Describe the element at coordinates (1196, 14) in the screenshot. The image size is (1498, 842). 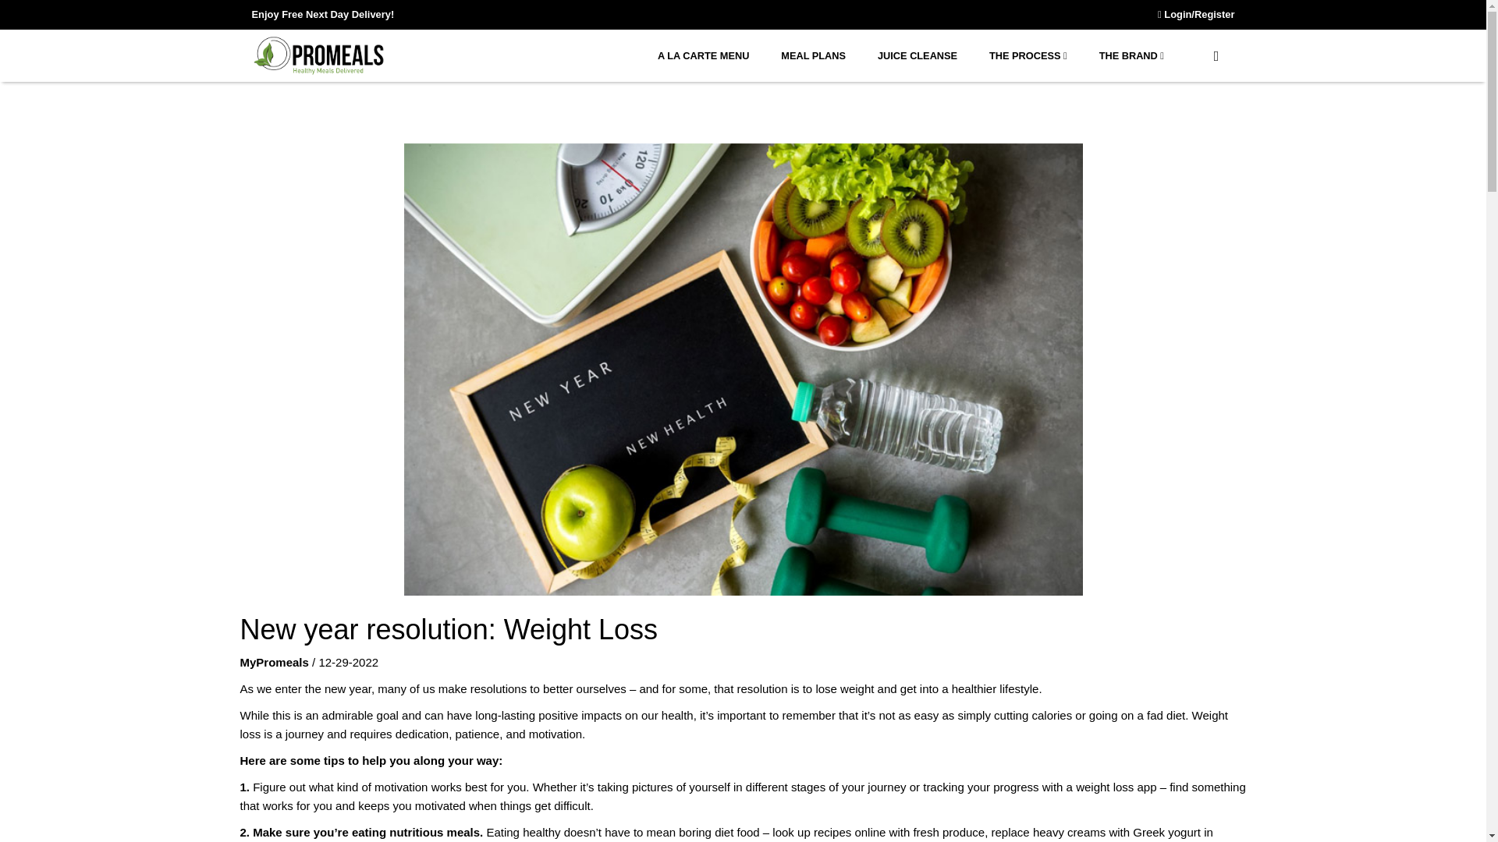
I see `Account Login` at that location.